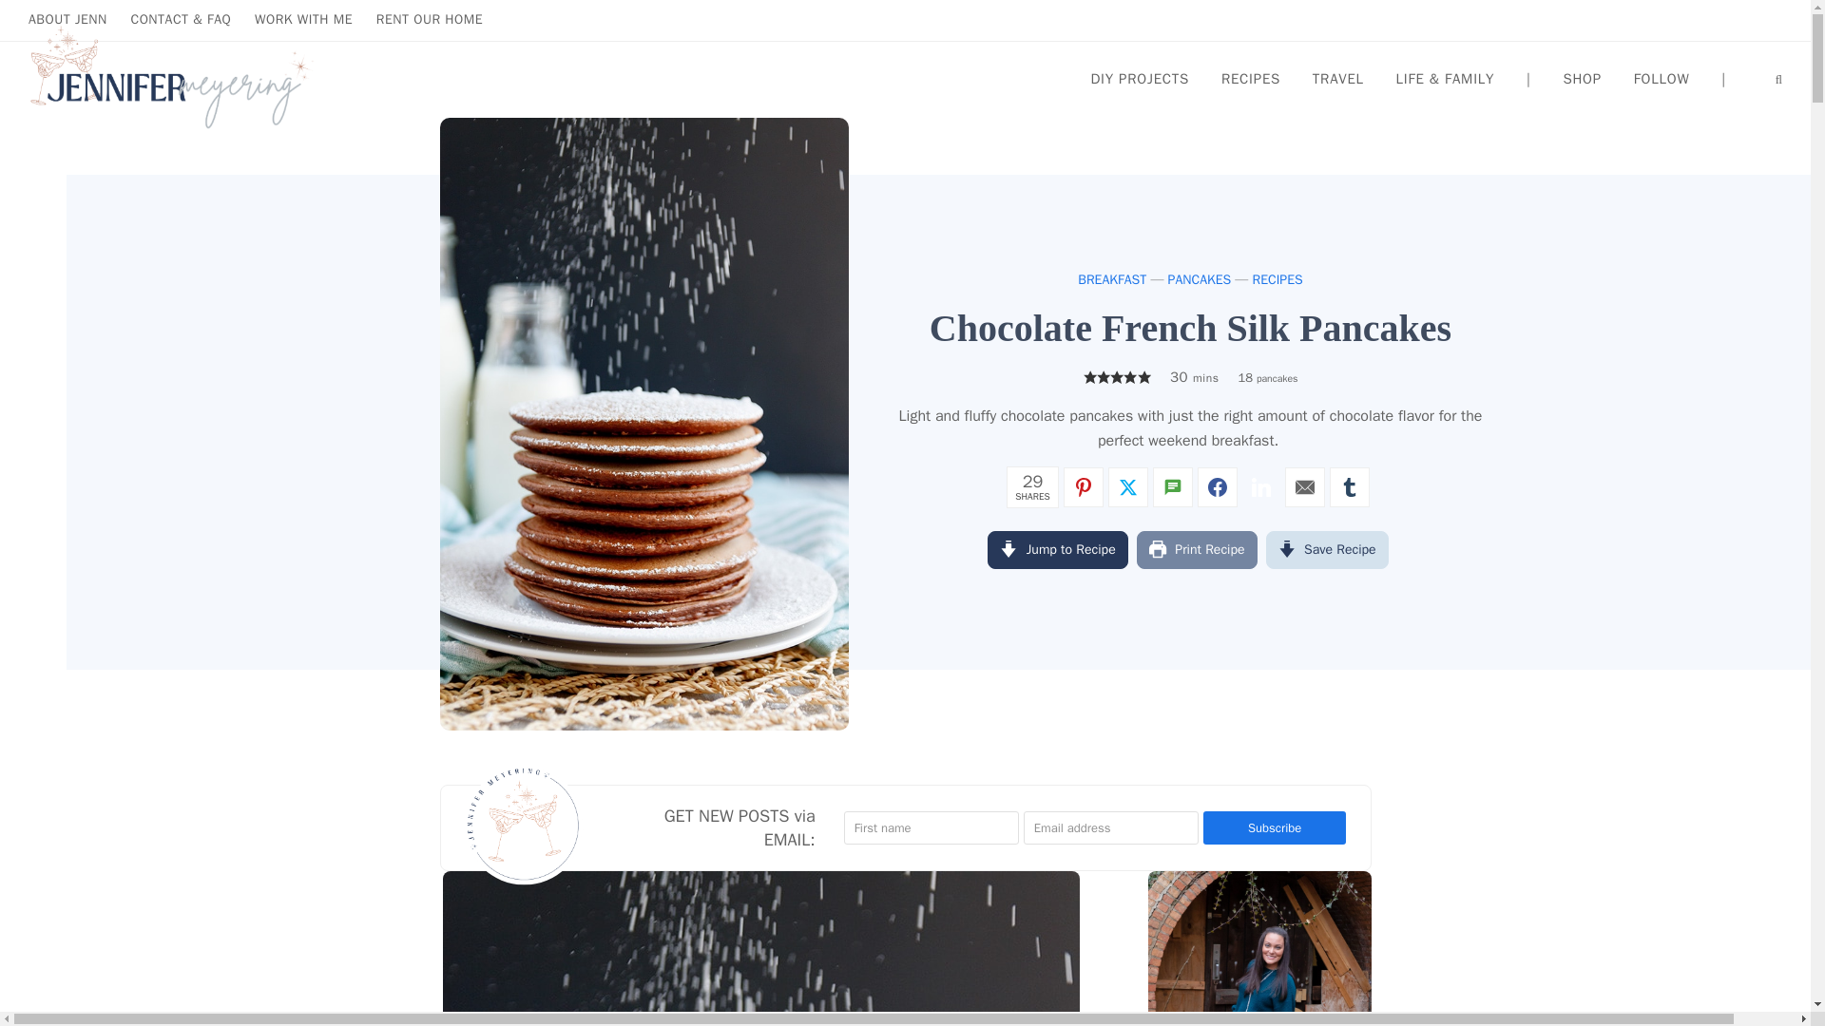  I want to click on ABOUT JENN, so click(68, 19).